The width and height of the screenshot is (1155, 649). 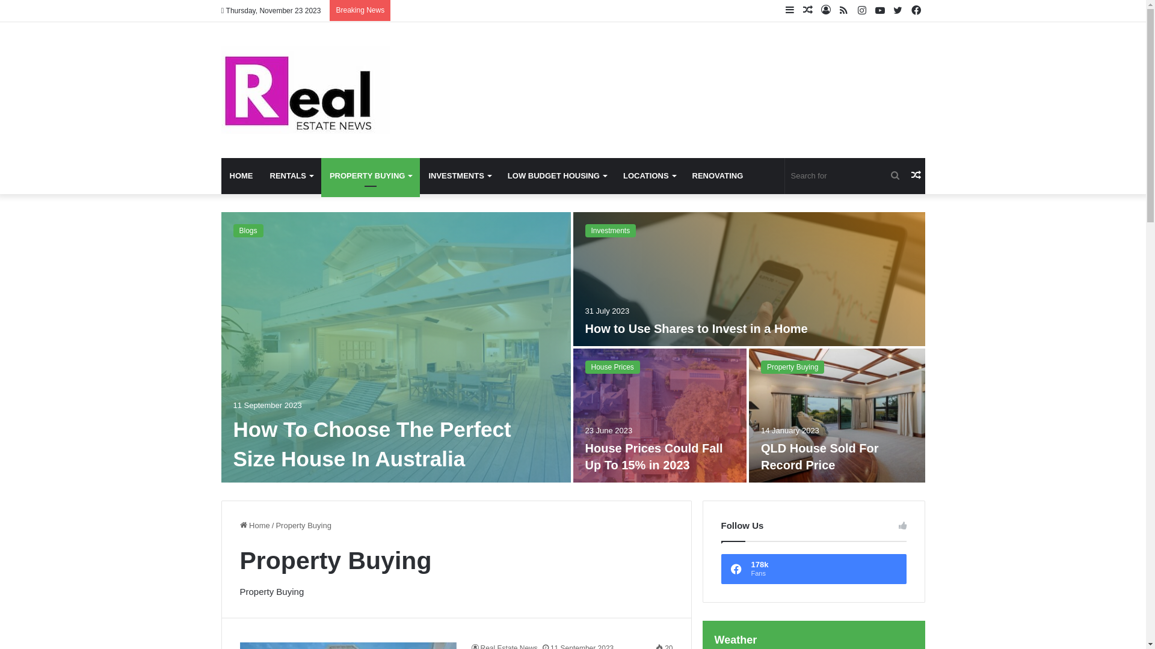 What do you see at coordinates (291, 176) in the screenshot?
I see `RENTALS` at bounding box center [291, 176].